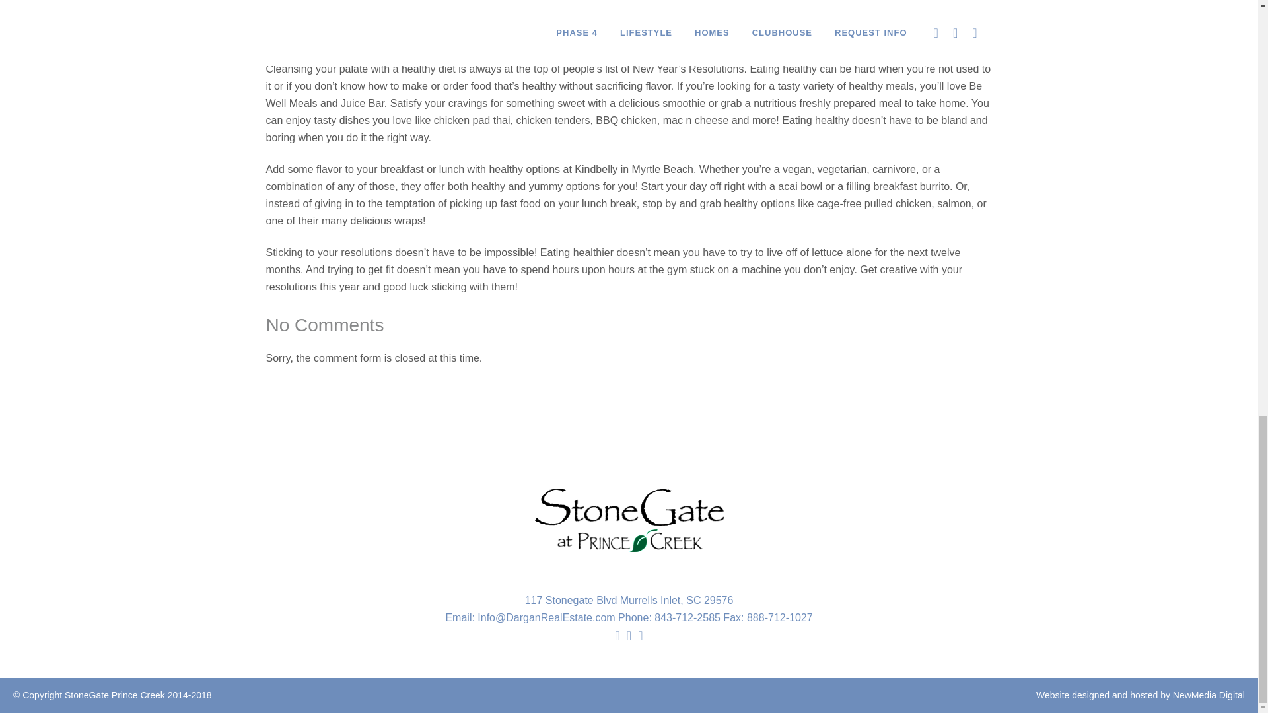 The image size is (1268, 713). What do you see at coordinates (687, 617) in the screenshot?
I see `843-712-2585` at bounding box center [687, 617].